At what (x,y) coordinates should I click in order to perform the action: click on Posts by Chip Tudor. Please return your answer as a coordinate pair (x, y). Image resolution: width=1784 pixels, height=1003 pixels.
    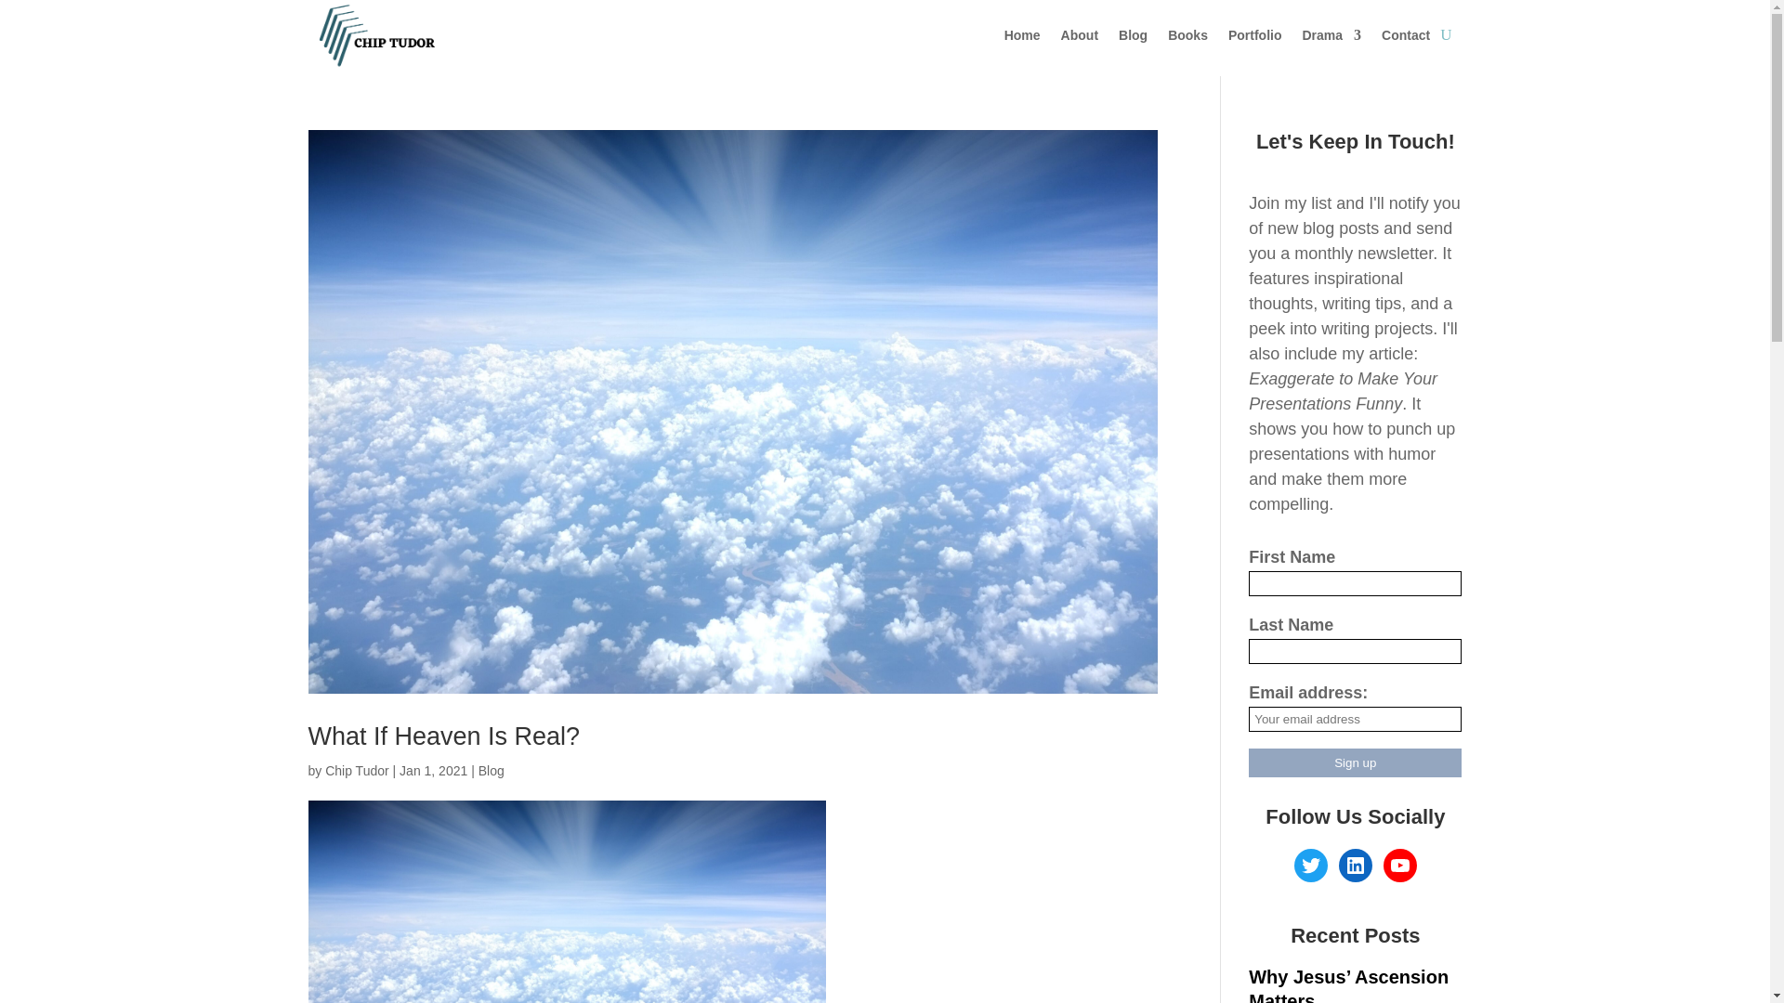
    Looking at the image, I should click on (357, 771).